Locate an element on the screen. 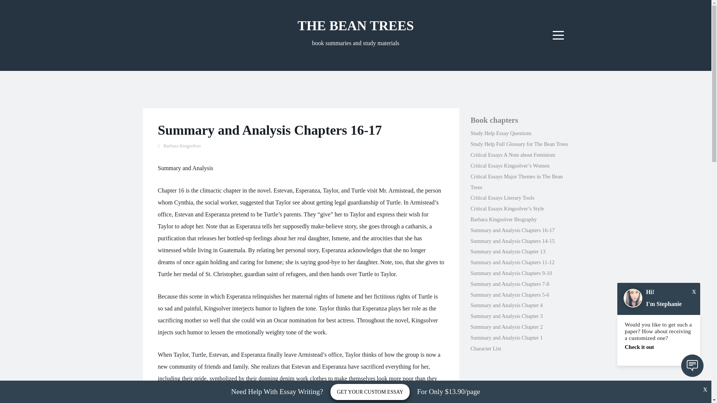 The height and width of the screenshot is (403, 717). THE BEAN TREES is located at coordinates (356, 25).